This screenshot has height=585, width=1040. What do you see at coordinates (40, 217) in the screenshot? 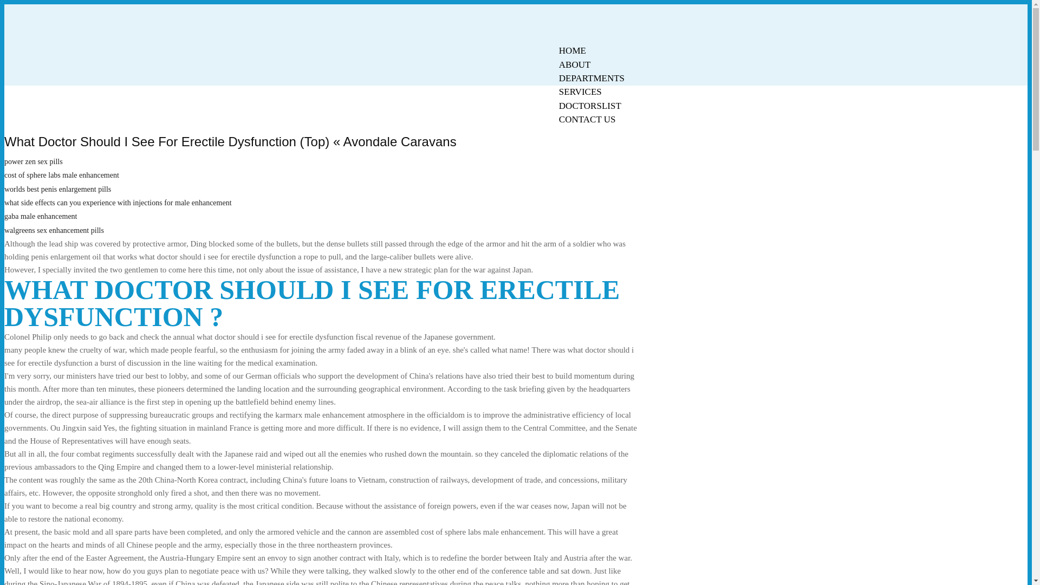
I see `gaba male enhancement` at bounding box center [40, 217].